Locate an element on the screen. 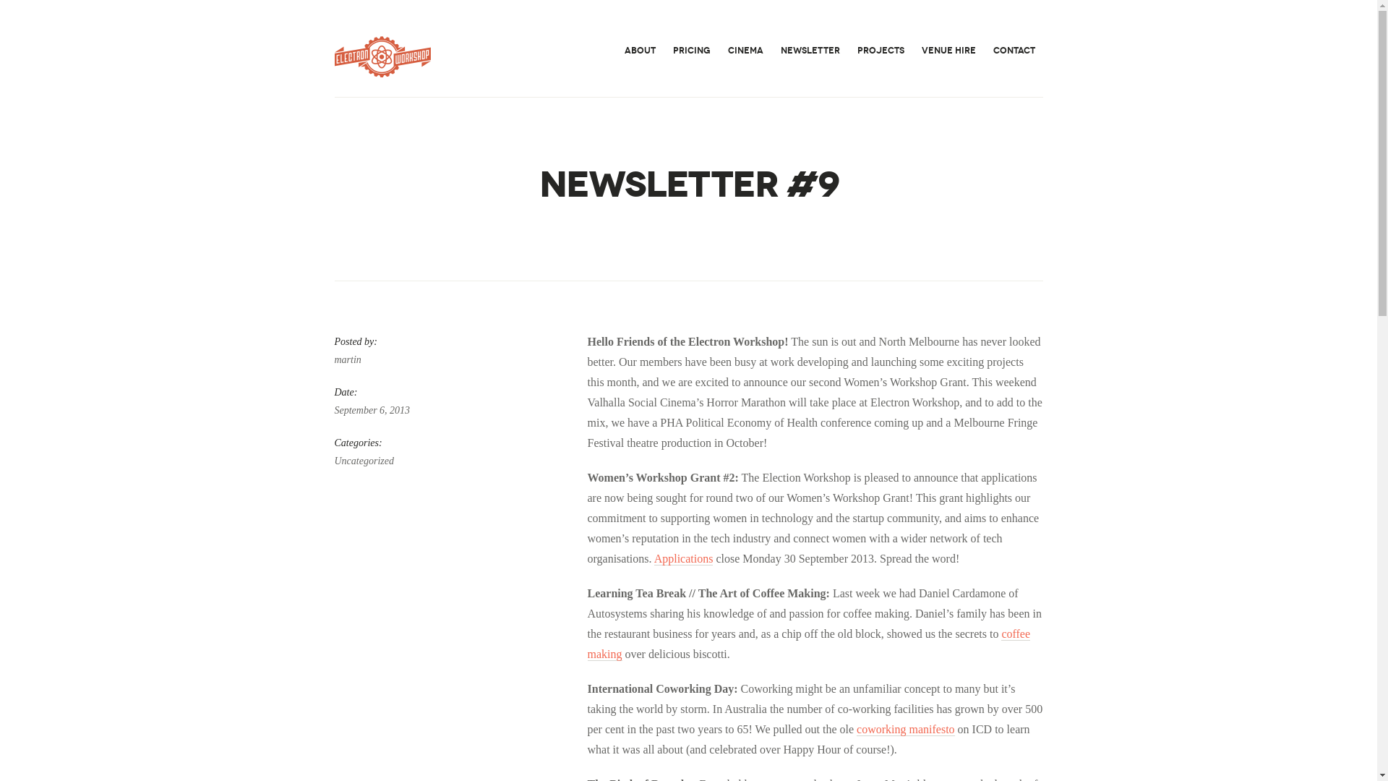  martin is located at coordinates (448, 361).